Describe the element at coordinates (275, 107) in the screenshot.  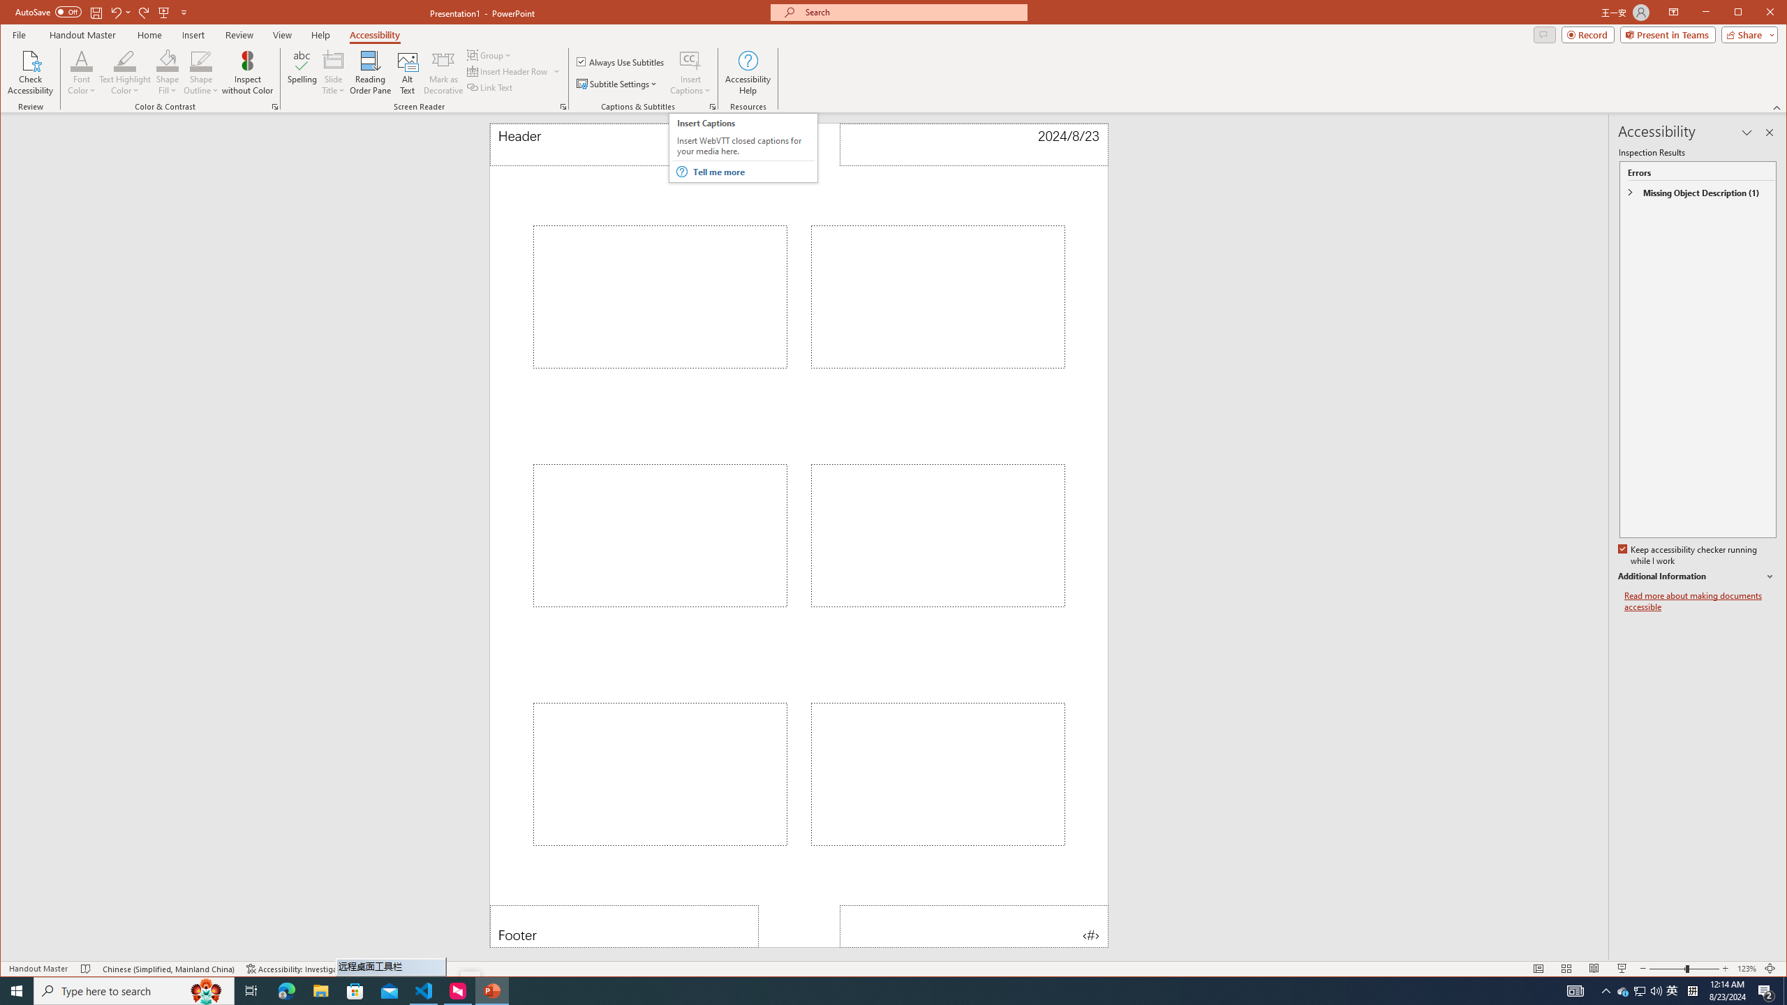
I see `Color & Contrast` at that location.